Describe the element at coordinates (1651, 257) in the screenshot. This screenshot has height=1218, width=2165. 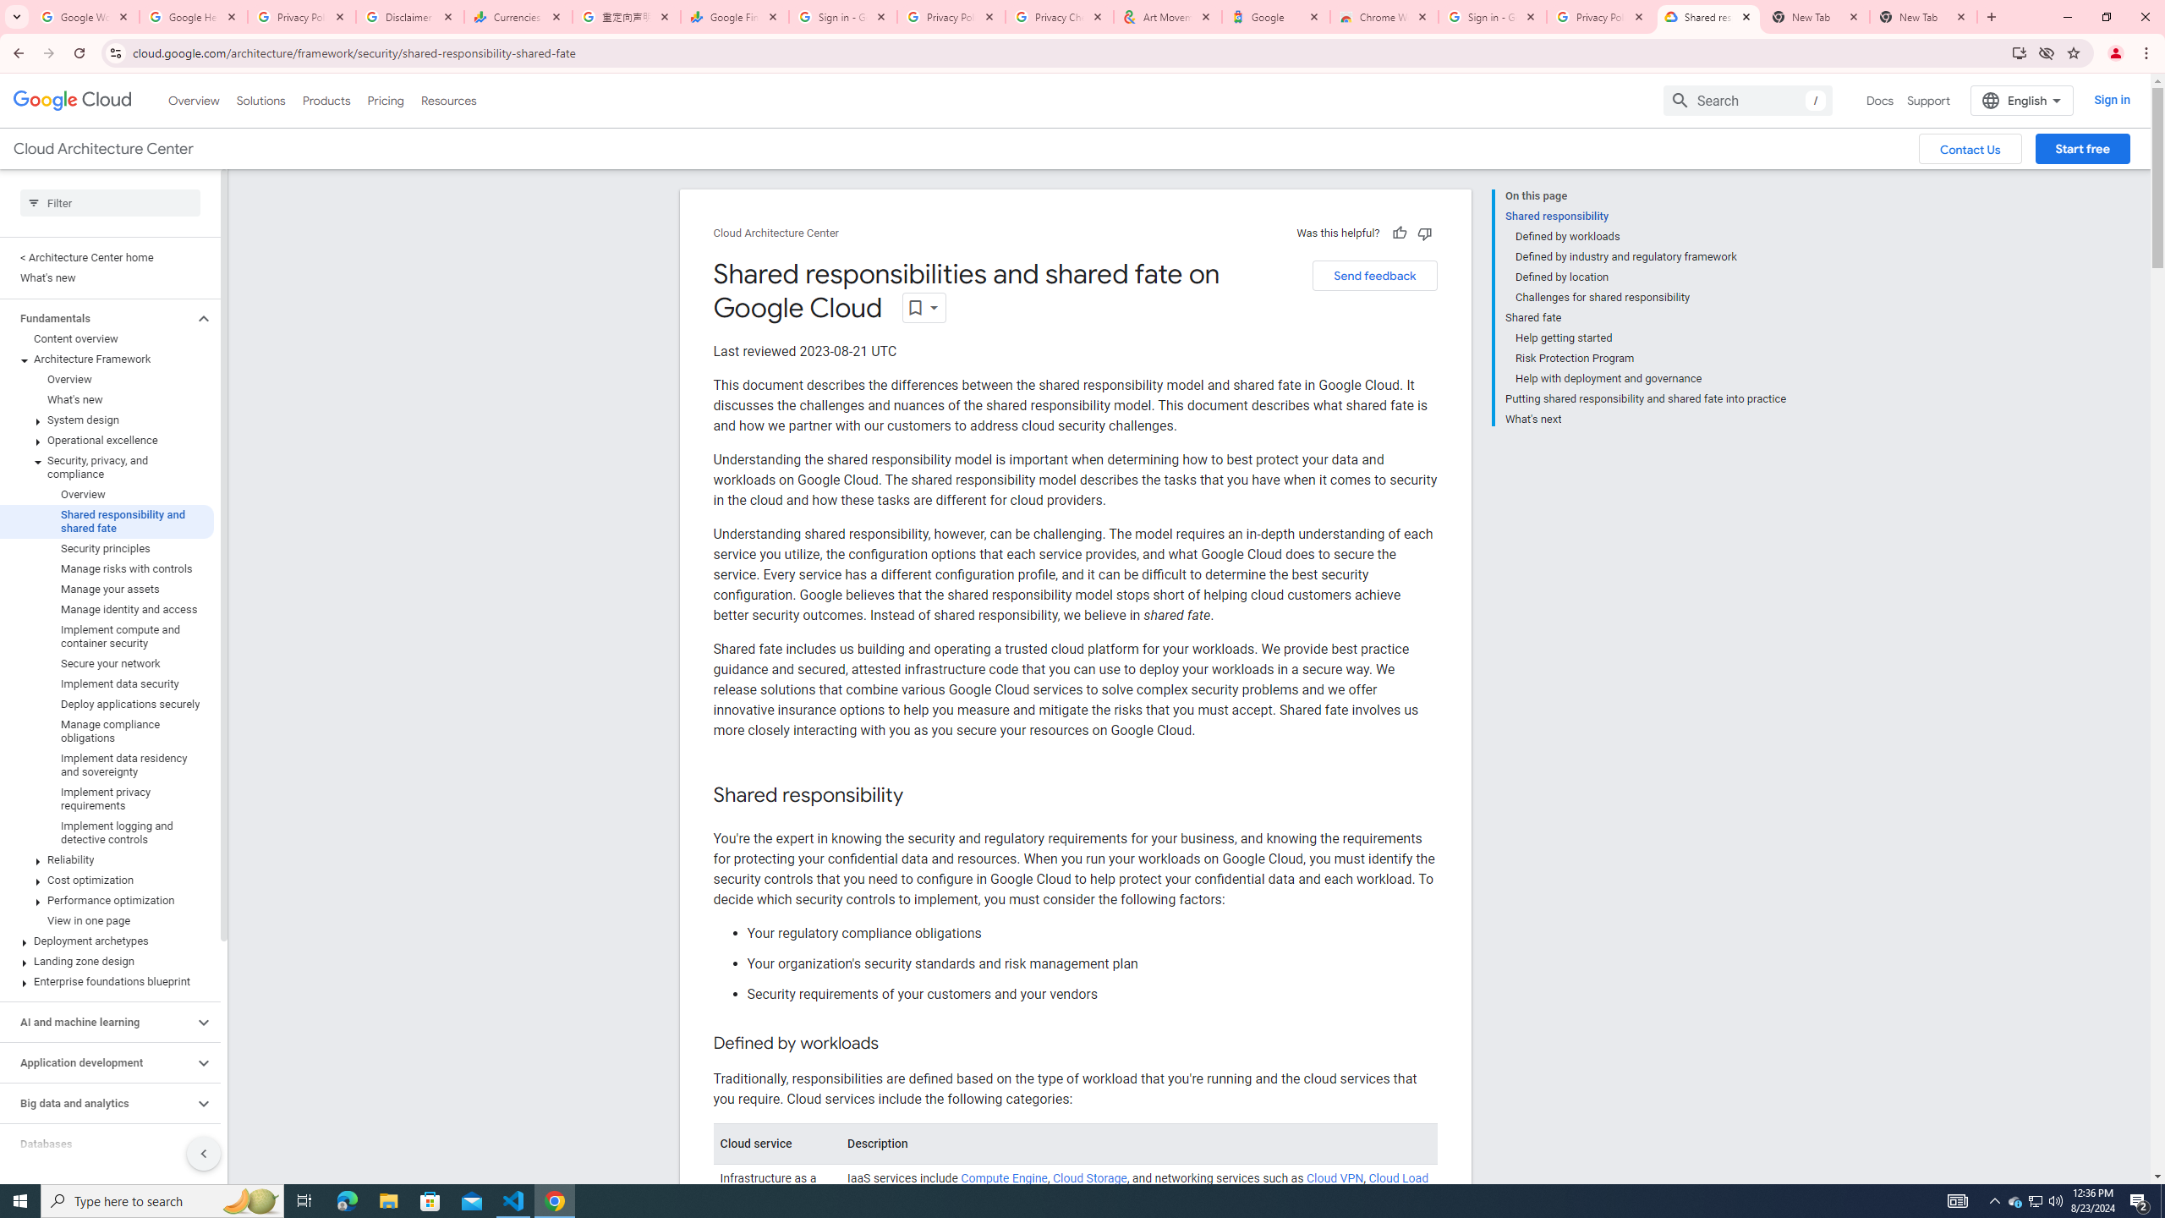
I see `Defined by industry and regulatory framework` at that location.